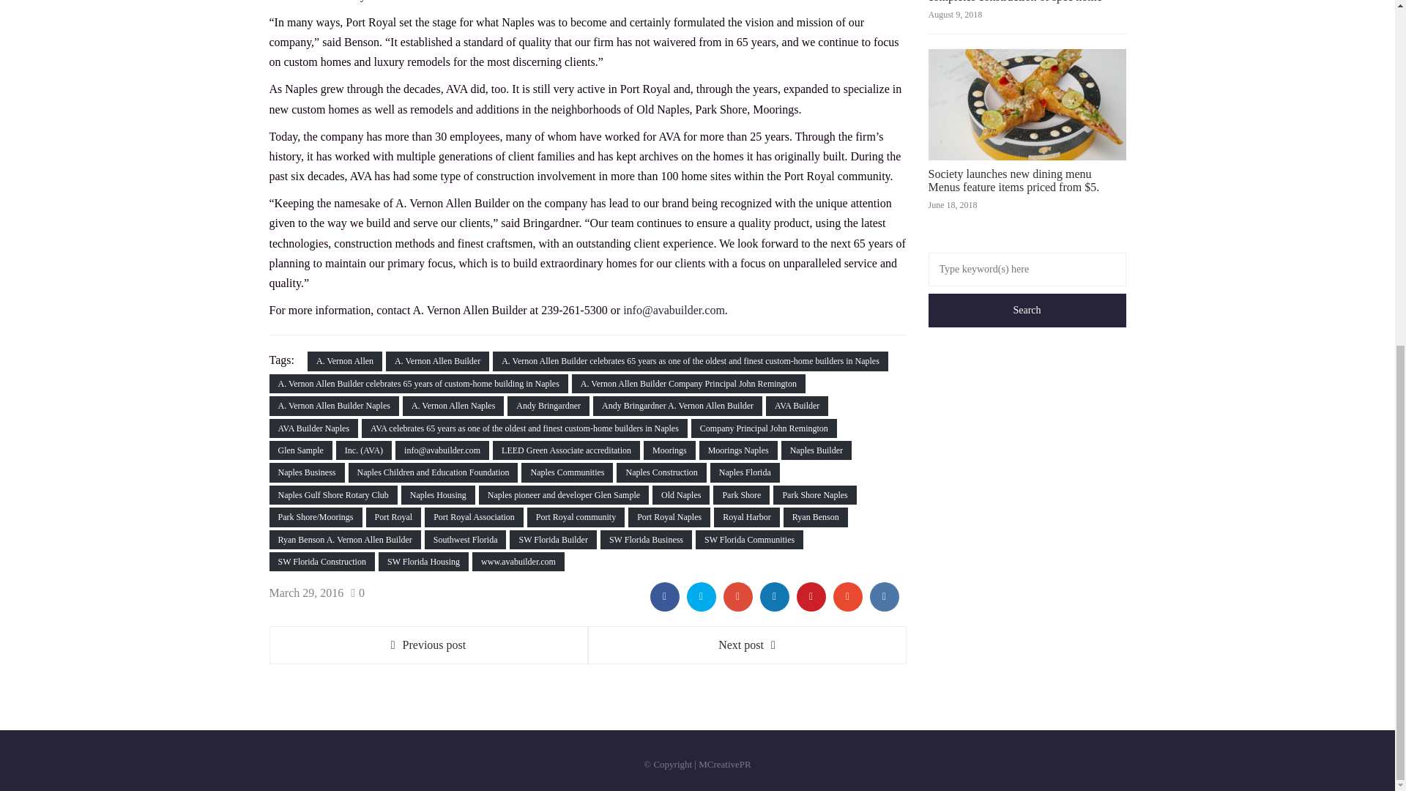 The height and width of the screenshot is (791, 1406). Describe the element at coordinates (334, 495) in the screenshot. I see `Naples Gulf Shore Rotary Club` at that location.